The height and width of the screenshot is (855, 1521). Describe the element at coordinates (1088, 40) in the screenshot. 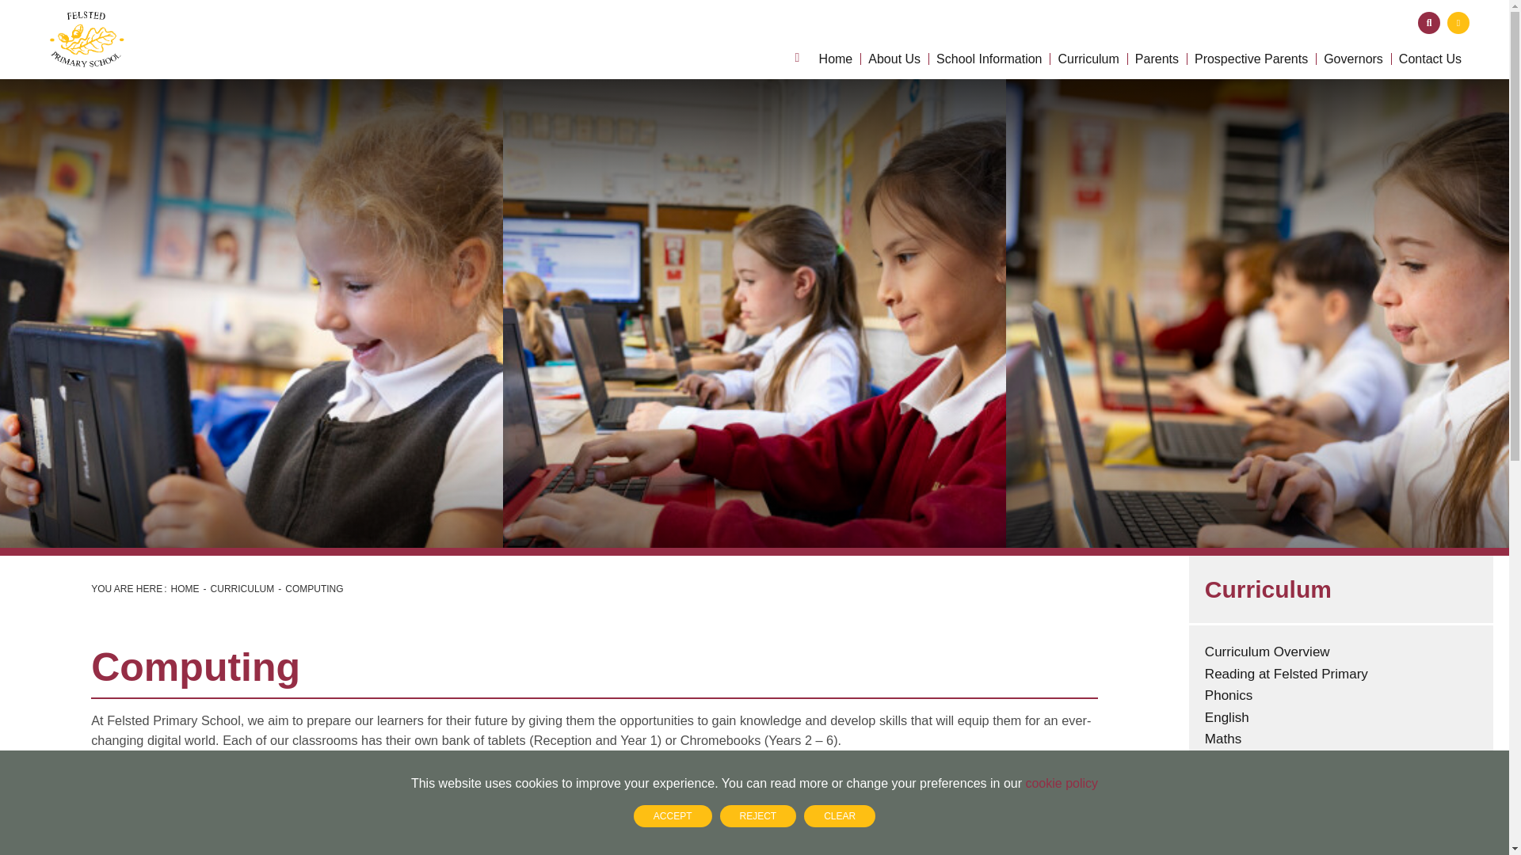

I see `Curriculum` at that location.